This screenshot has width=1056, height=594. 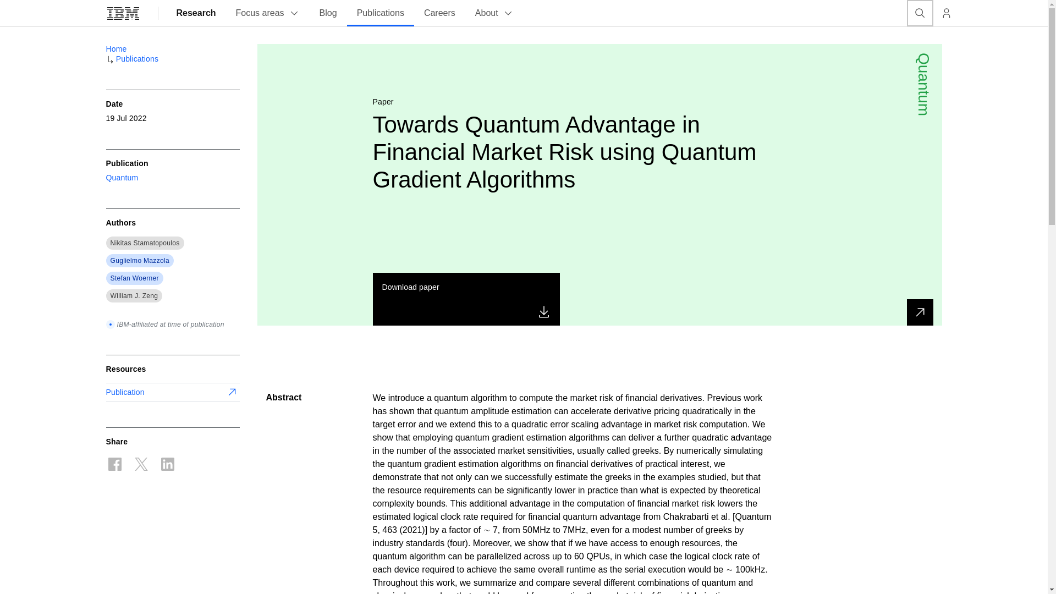 What do you see at coordinates (144, 243) in the screenshot?
I see `Nikitas Stamatopoulos` at bounding box center [144, 243].